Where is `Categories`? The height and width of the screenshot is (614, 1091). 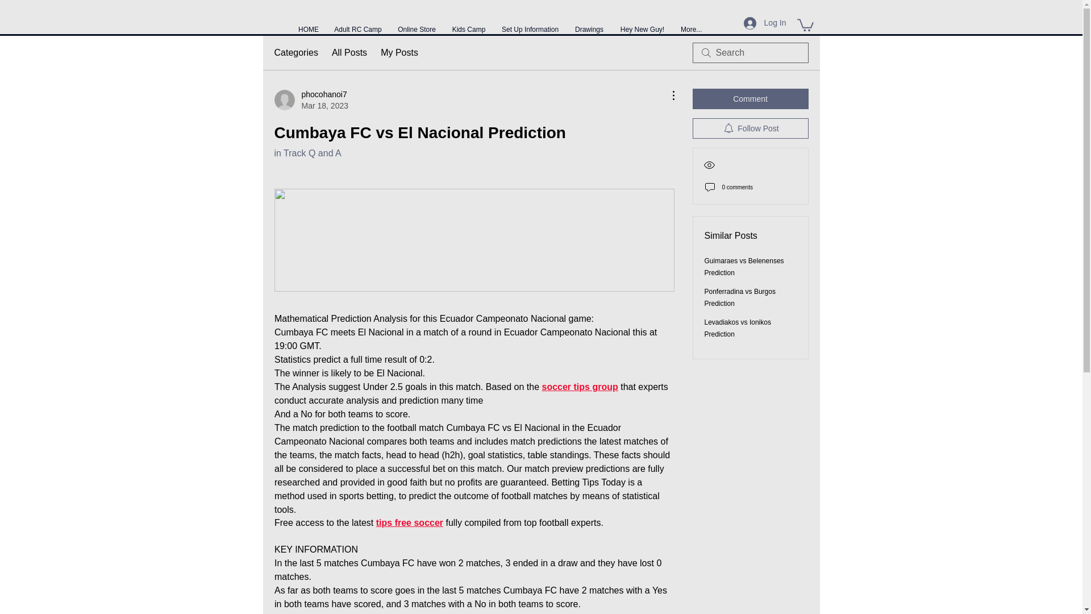
Categories is located at coordinates (295, 52).